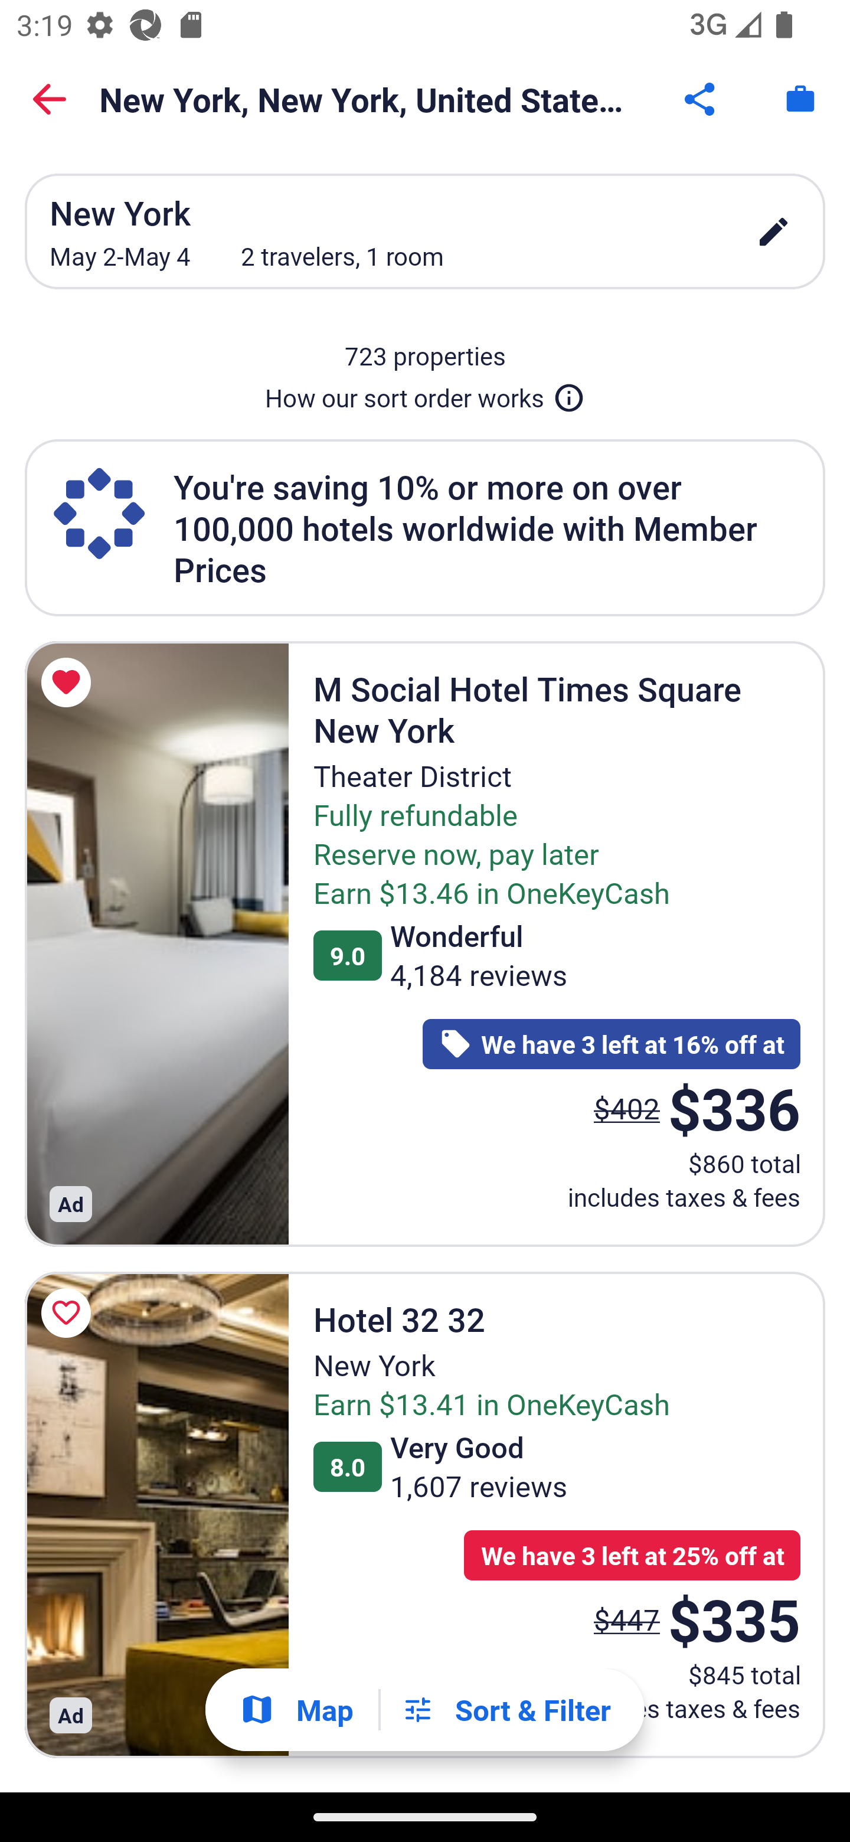 This screenshot has width=850, height=1842. I want to click on $447 The price was $447, so click(627, 1619).